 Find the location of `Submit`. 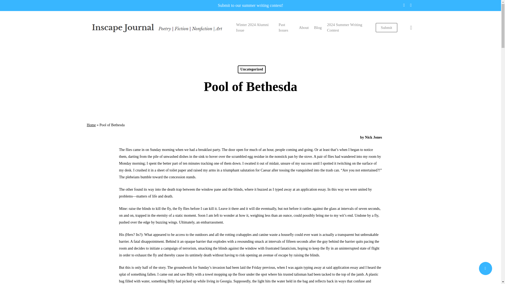

Submit is located at coordinates (387, 27).